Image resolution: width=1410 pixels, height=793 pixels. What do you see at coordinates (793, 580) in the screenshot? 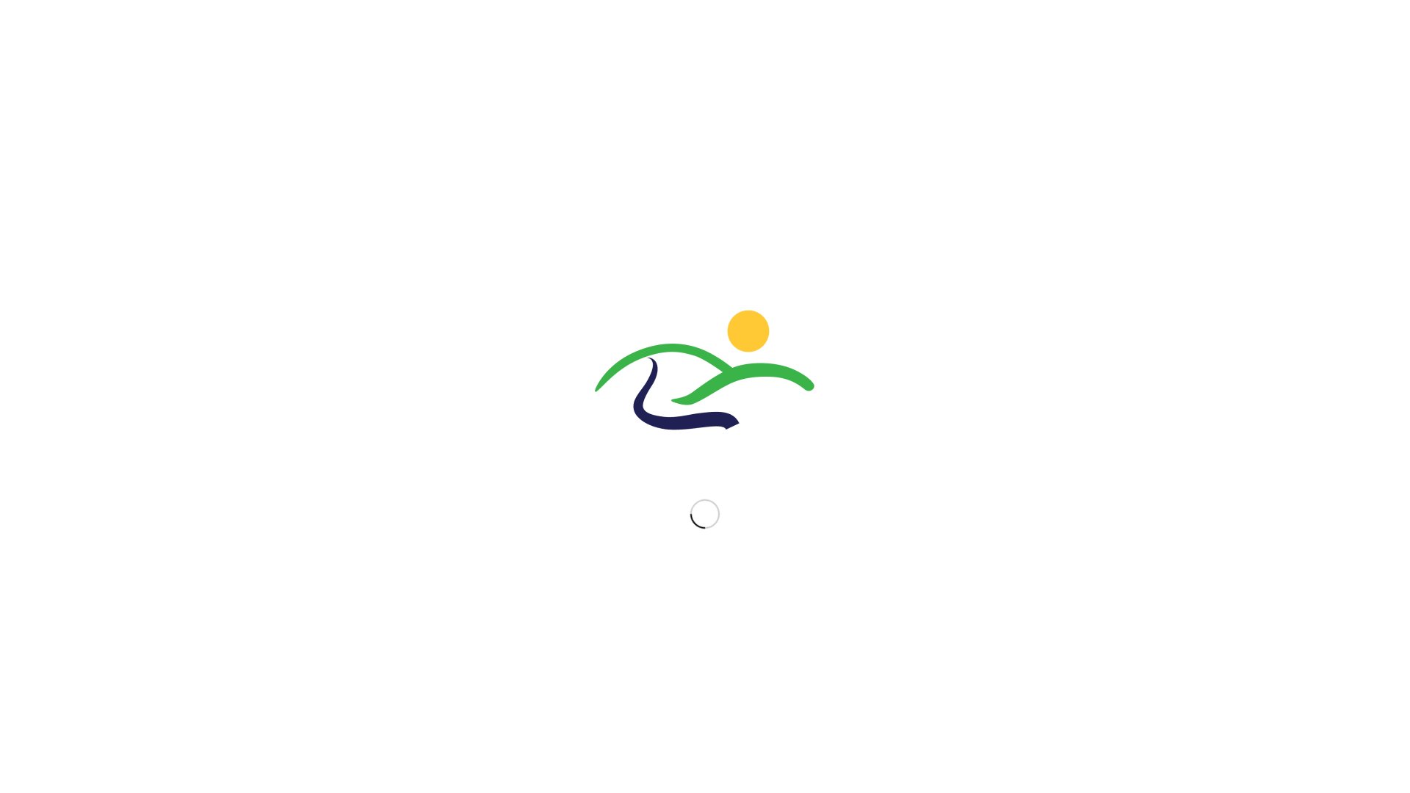
I see `Relief Fund` at bounding box center [793, 580].